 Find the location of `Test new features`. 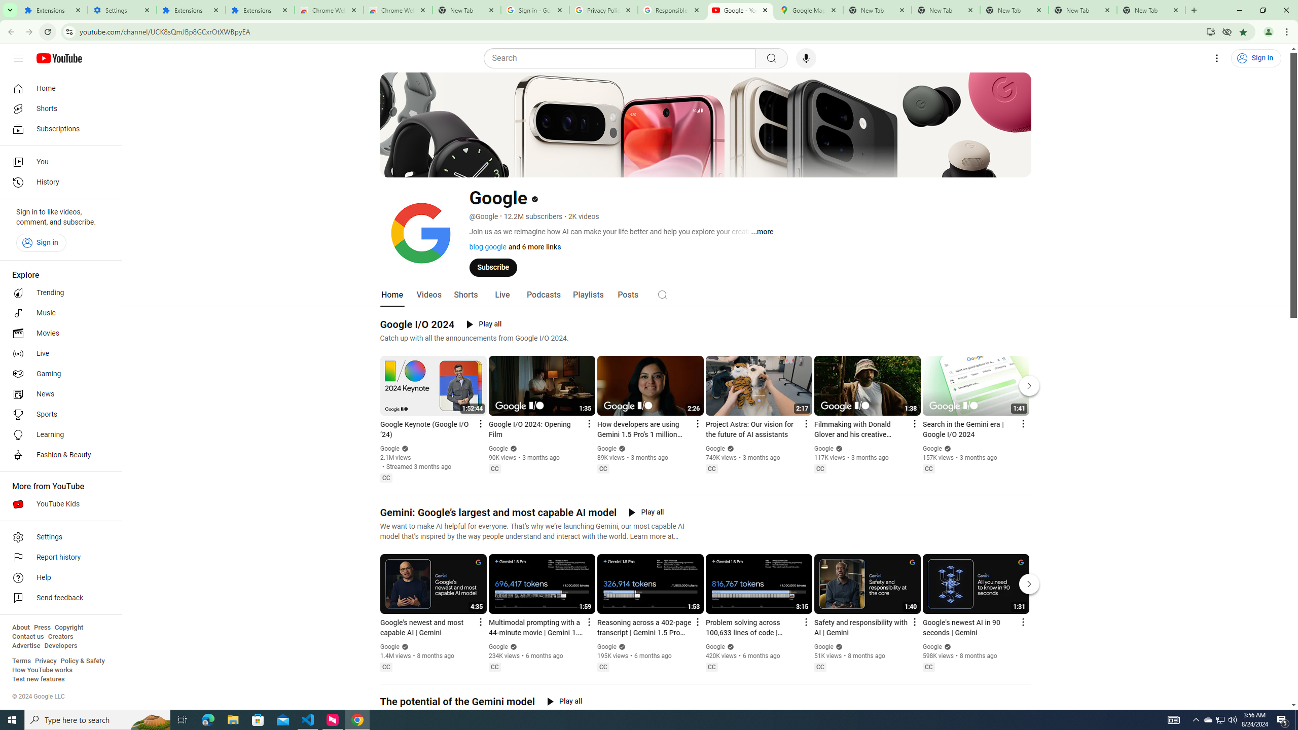

Test new features is located at coordinates (39, 679).